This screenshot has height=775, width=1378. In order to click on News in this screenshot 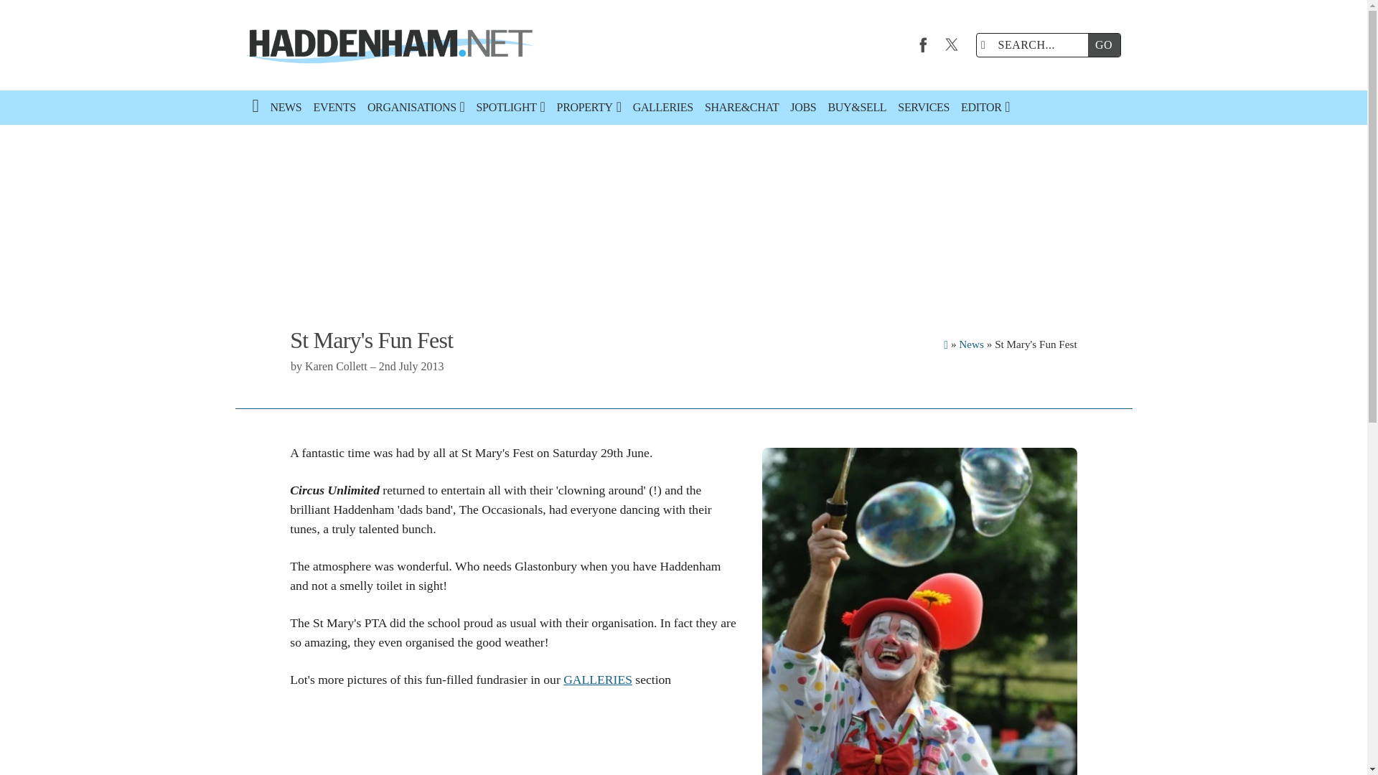, I will do `click(971, 344)`.